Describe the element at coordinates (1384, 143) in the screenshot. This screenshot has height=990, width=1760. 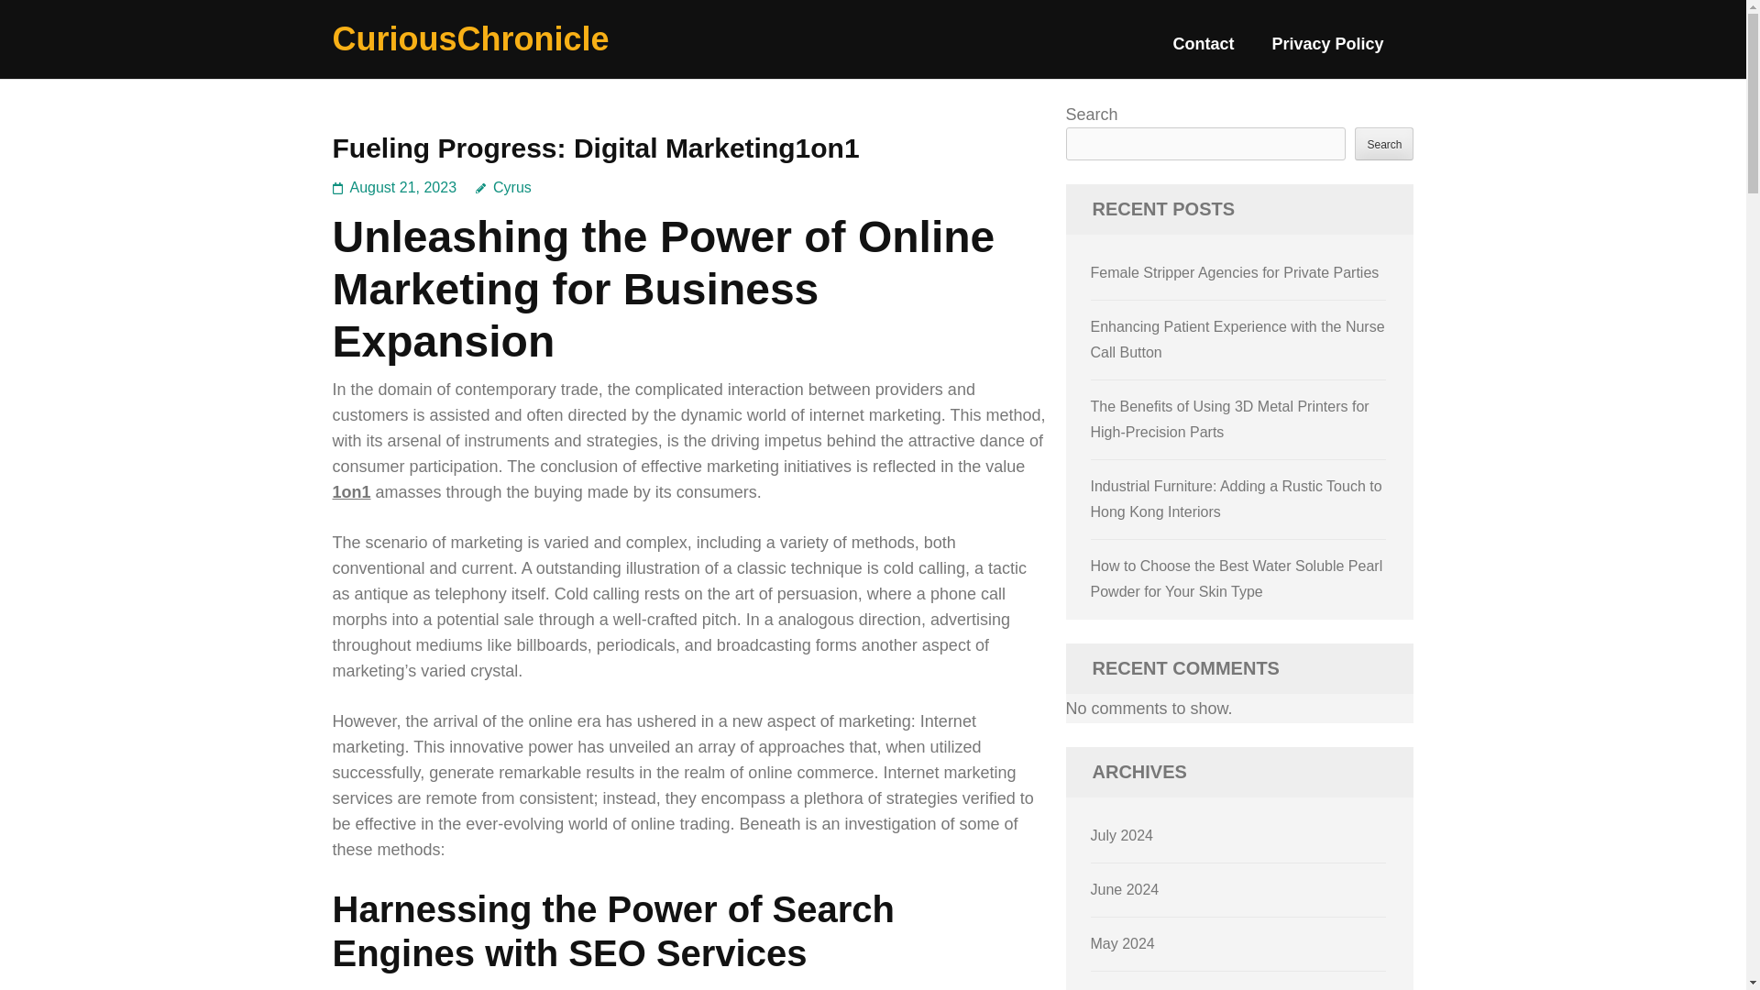
I see `Search` at that location.